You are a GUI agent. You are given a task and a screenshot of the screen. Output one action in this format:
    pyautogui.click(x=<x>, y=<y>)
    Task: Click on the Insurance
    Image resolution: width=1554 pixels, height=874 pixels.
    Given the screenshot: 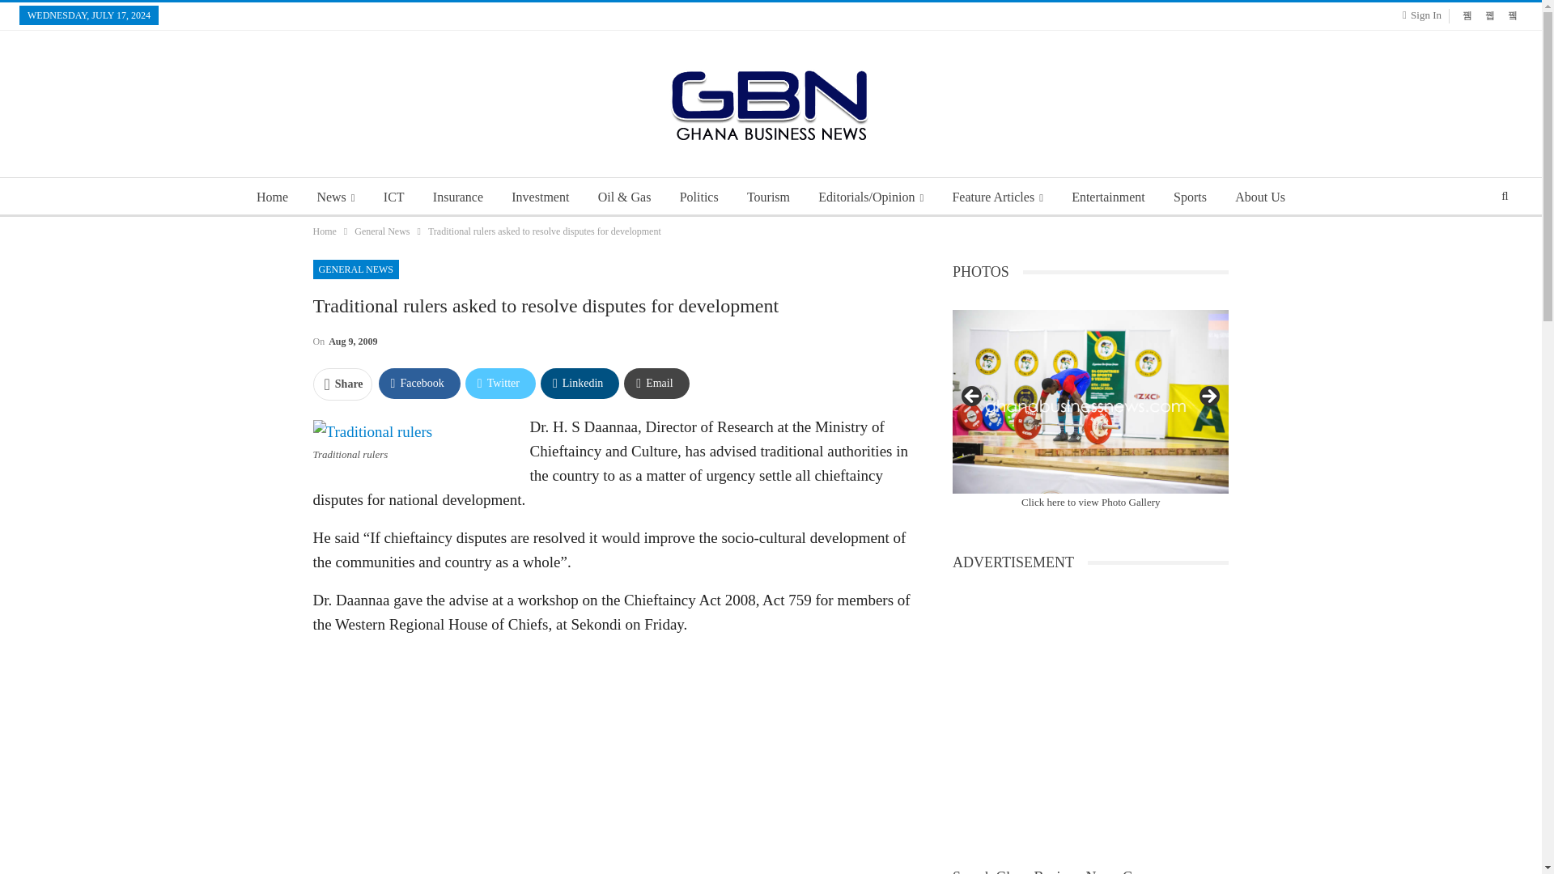 What is the action you would take?
    pyautogui.click(x=457, y=197)
    